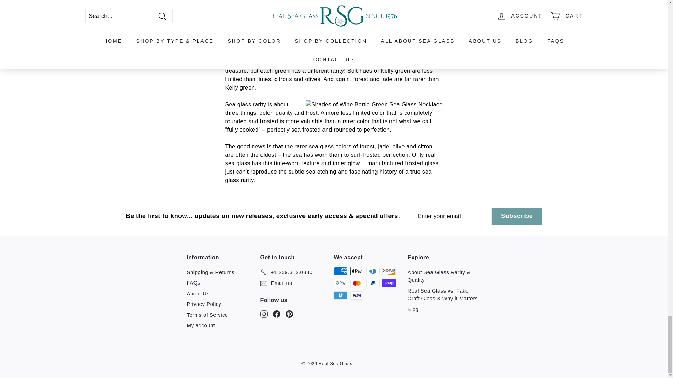 Image resolution: width=673 pixels, height=378 pixels. I want to click on Mastercard, so click(356, 283).